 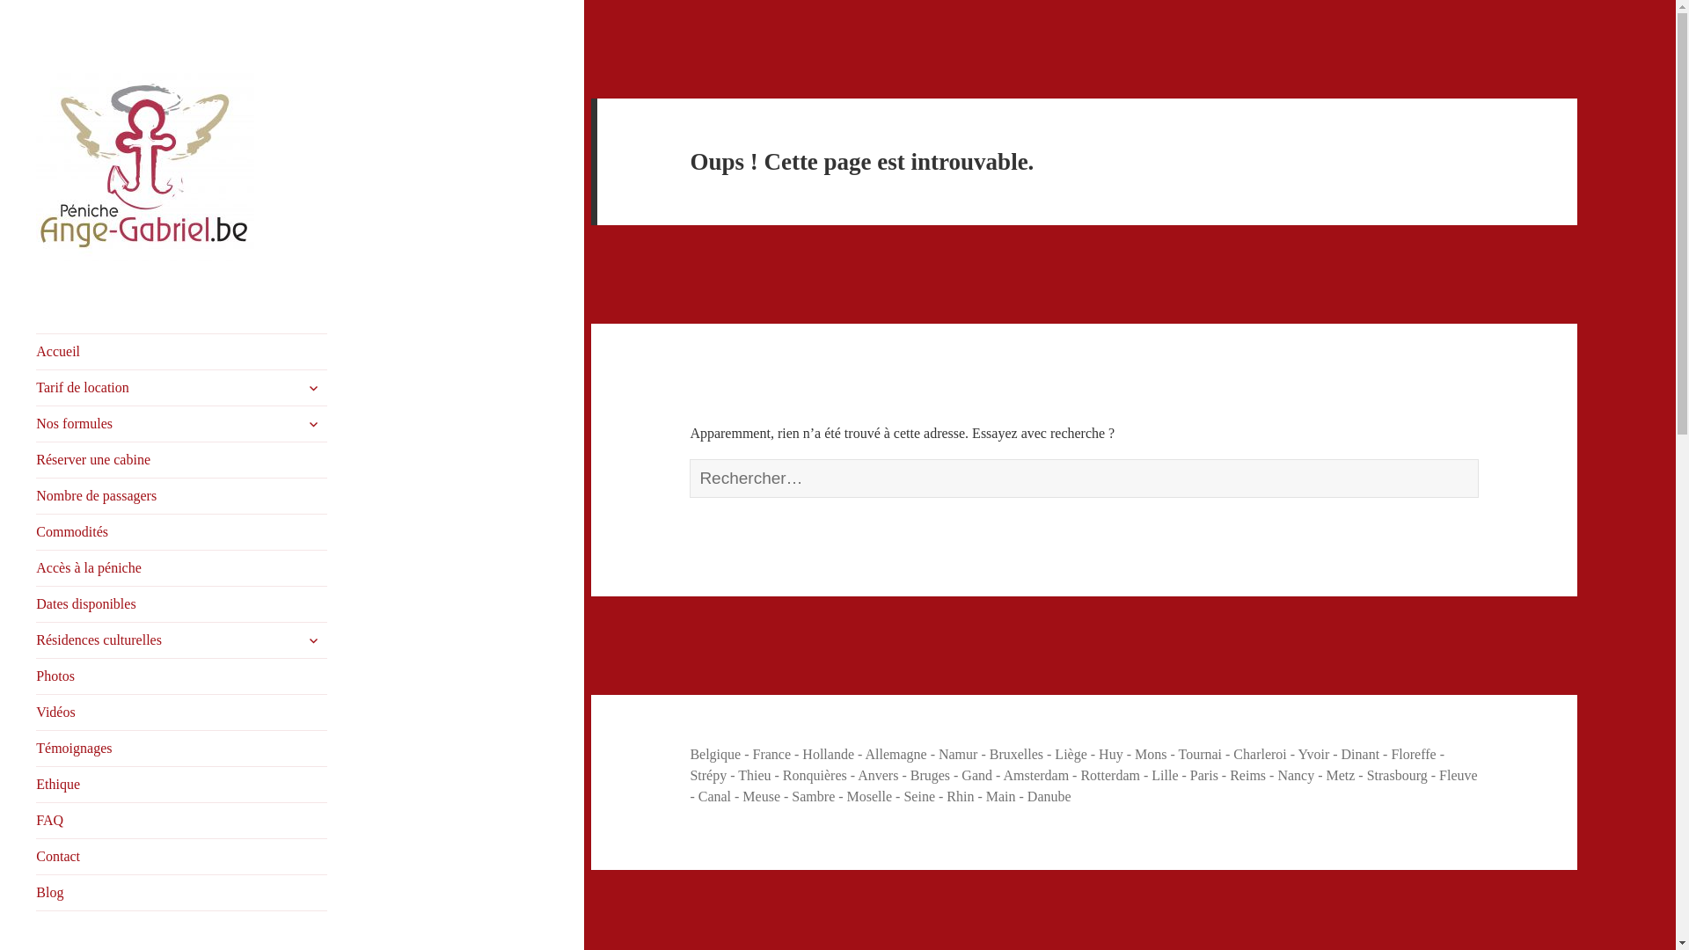 What do you see at coordinates (181, 676) in the screenshot?
I see `Photos` at bounding box center [181, 676].